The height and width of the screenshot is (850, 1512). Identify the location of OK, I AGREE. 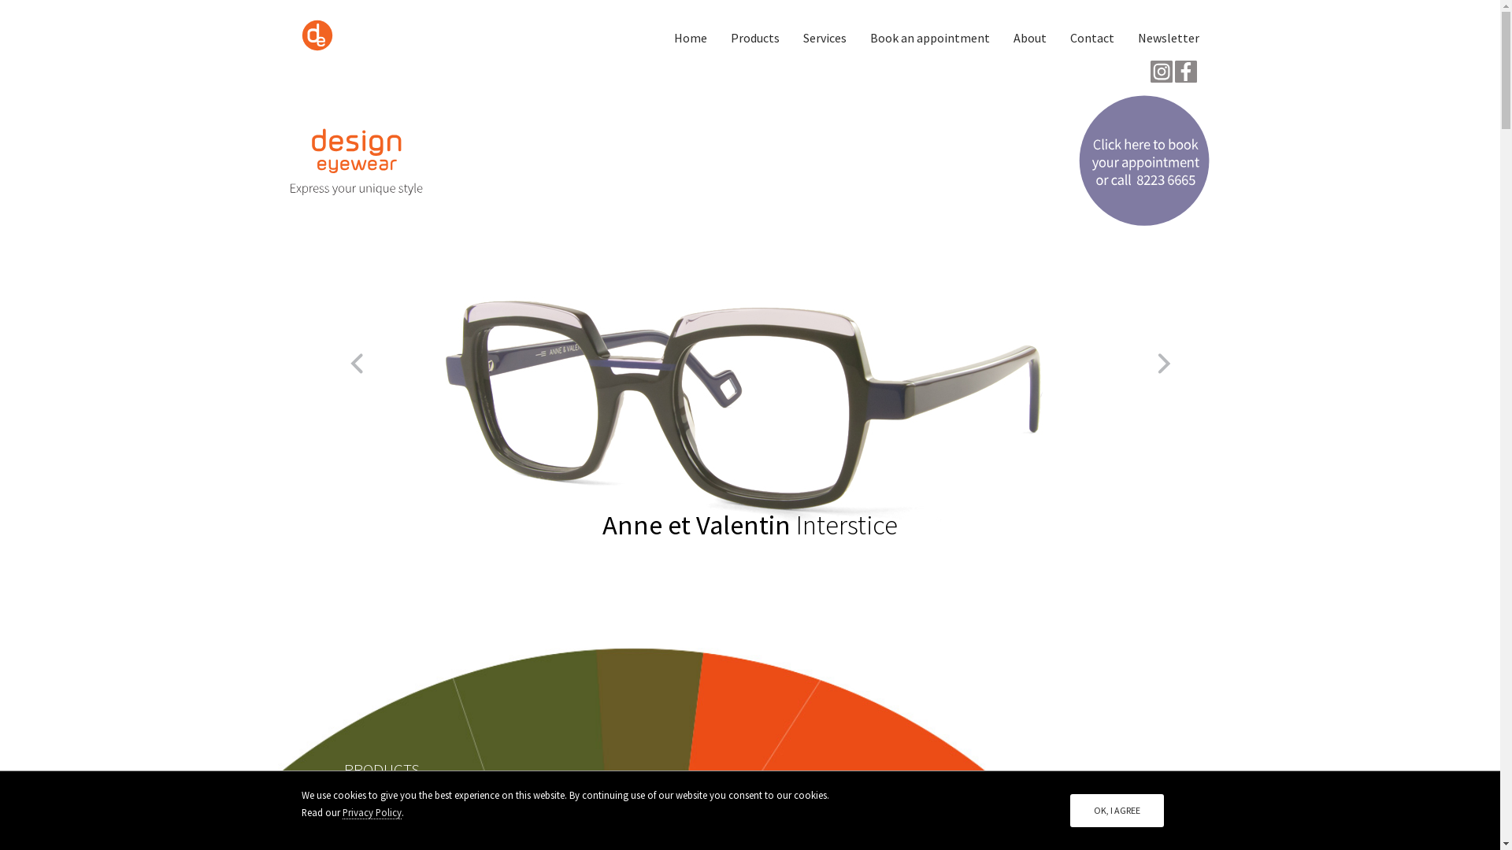
(1117, 811).